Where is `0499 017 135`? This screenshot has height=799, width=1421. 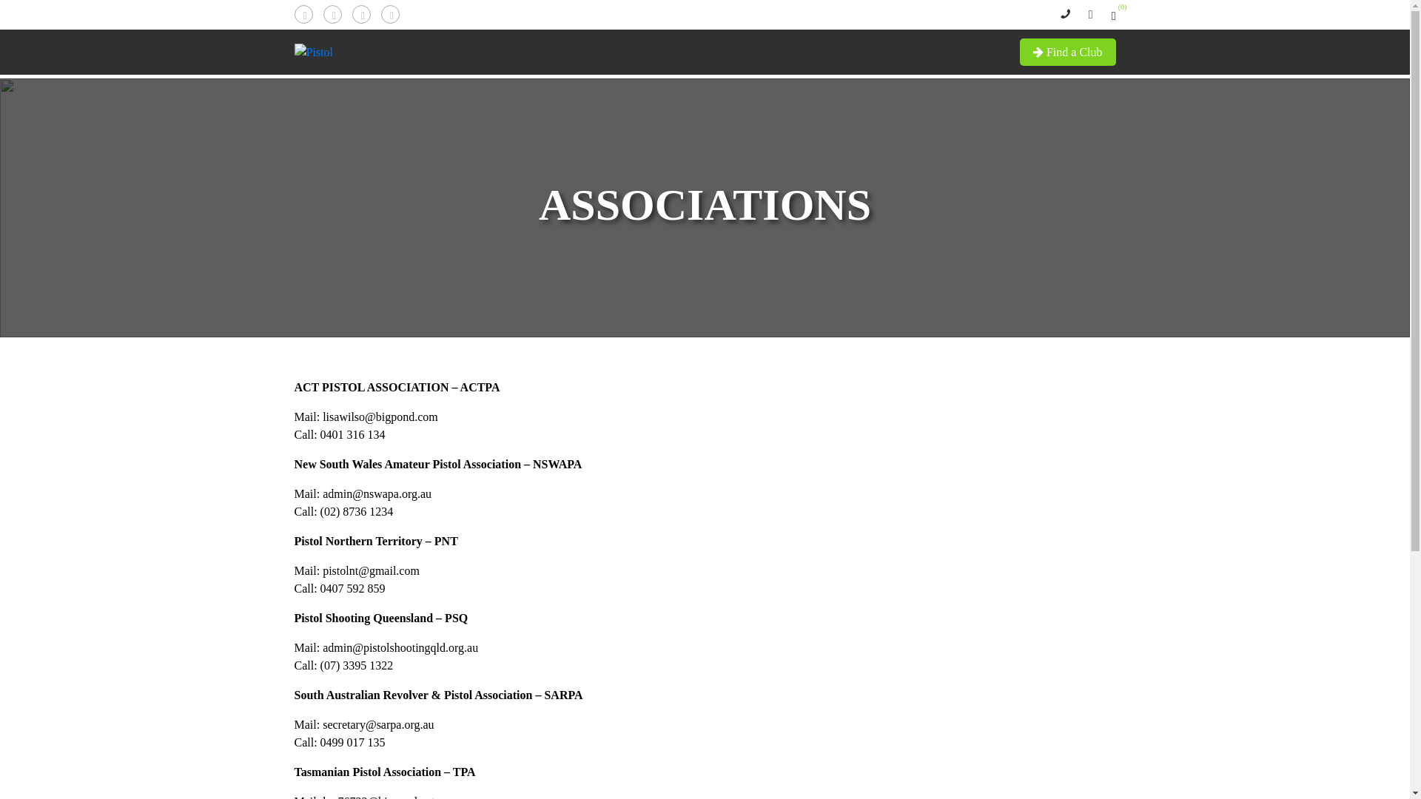 0499 017 135 is located at coordinates (353, 743).